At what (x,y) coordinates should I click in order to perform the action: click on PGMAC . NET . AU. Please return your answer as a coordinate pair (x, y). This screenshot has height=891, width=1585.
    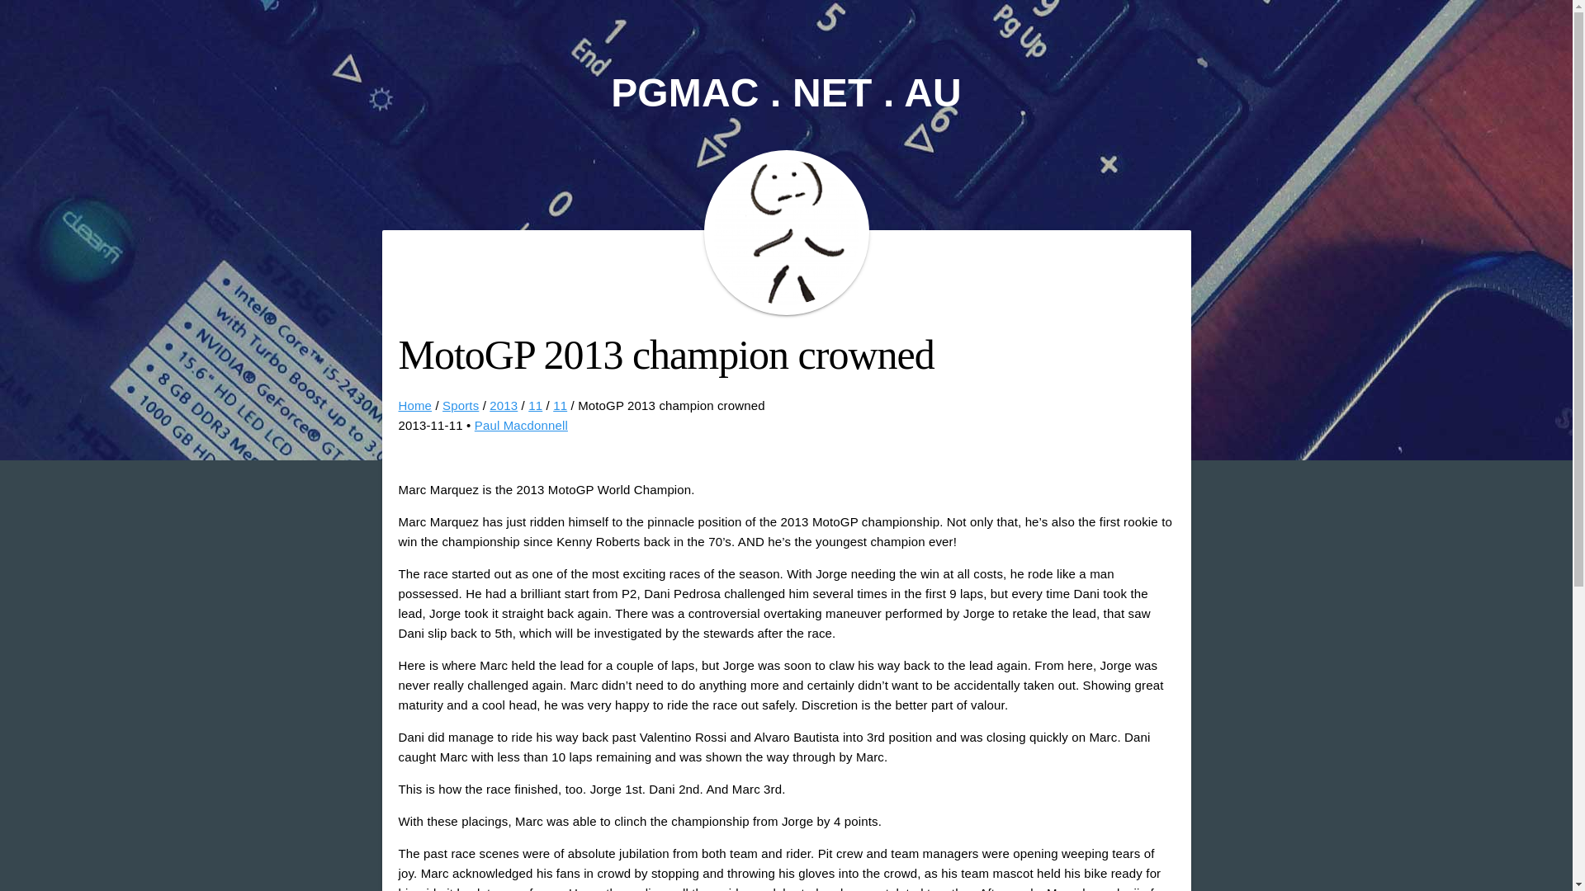
    Looking at the image, I should click on (786, 92).